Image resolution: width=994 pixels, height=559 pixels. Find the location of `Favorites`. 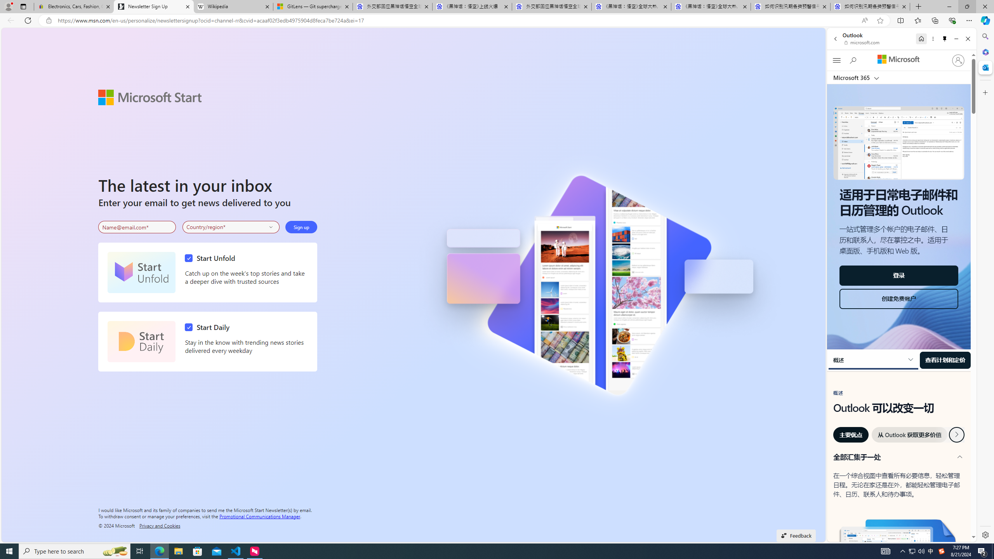

Favorites is located at coordinates (918, 20).